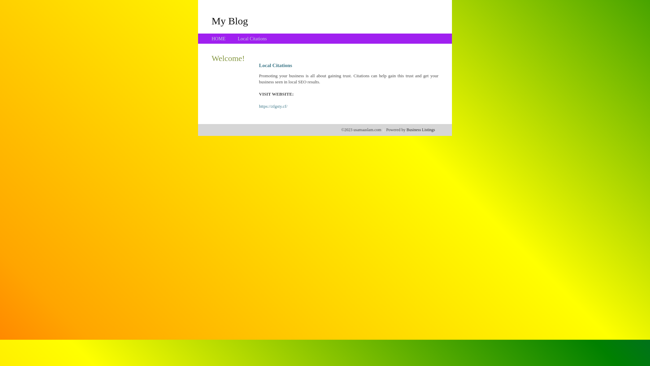  What do you see at coordinates (219, 39) in the screenshot?
I see `HOME` at bounding box center [219, 39].